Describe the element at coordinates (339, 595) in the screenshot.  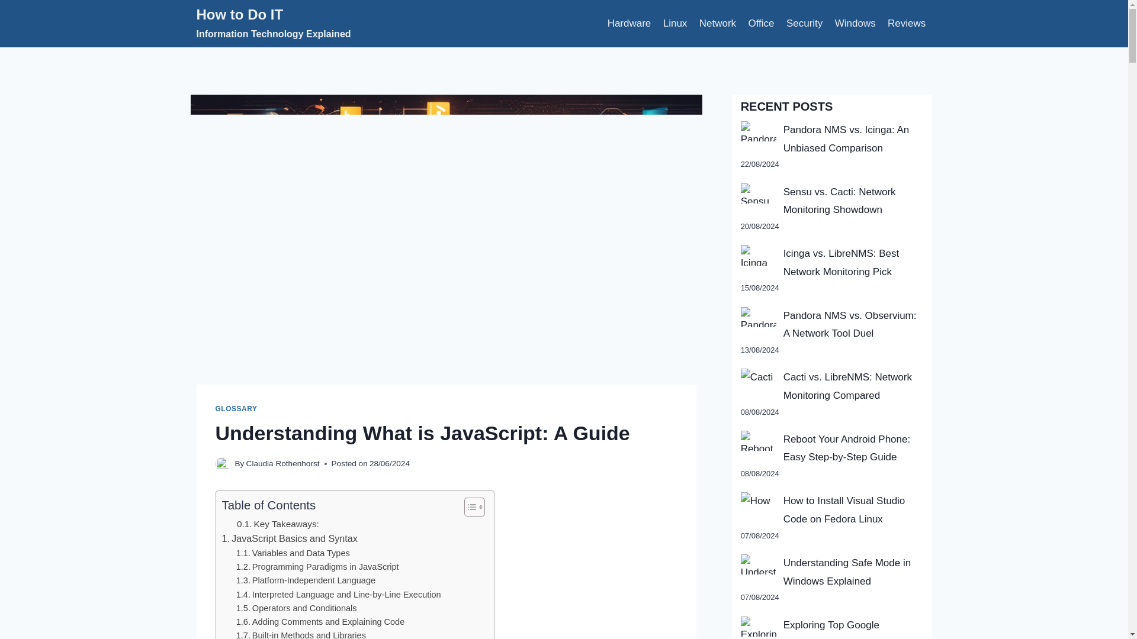
I see `Interpreted Language and Line-by-Line Execution` at that location.